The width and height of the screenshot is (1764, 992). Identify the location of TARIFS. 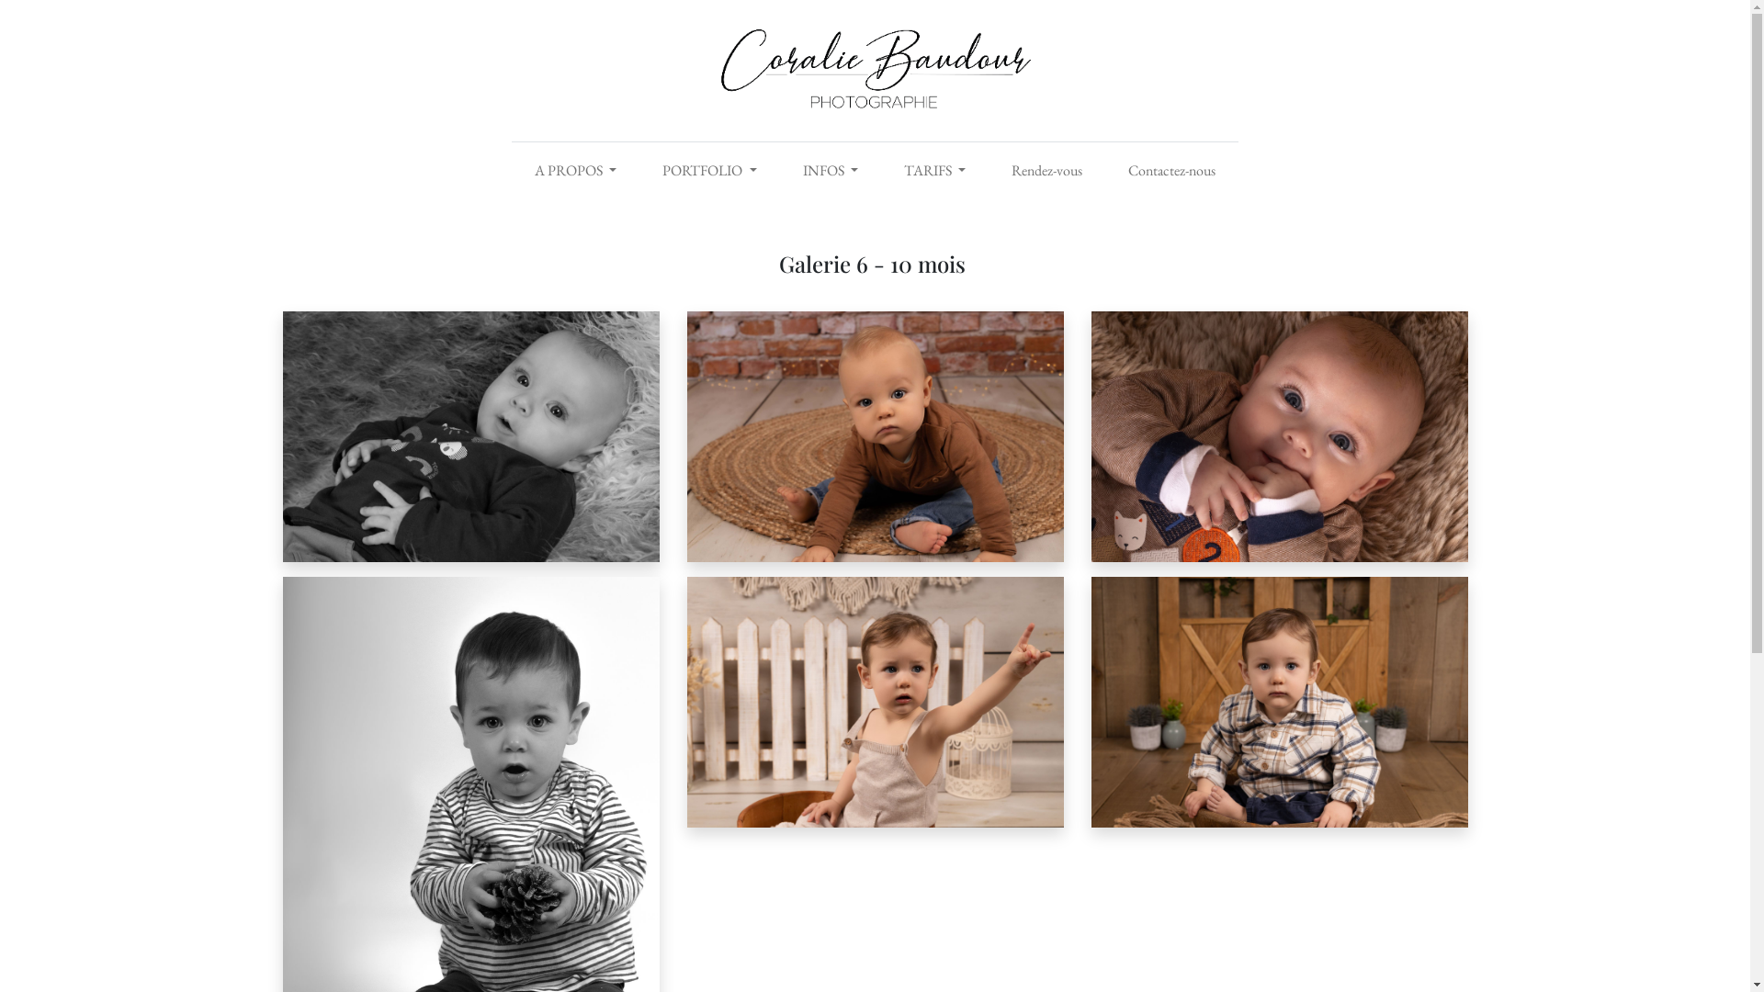
(935, 171).